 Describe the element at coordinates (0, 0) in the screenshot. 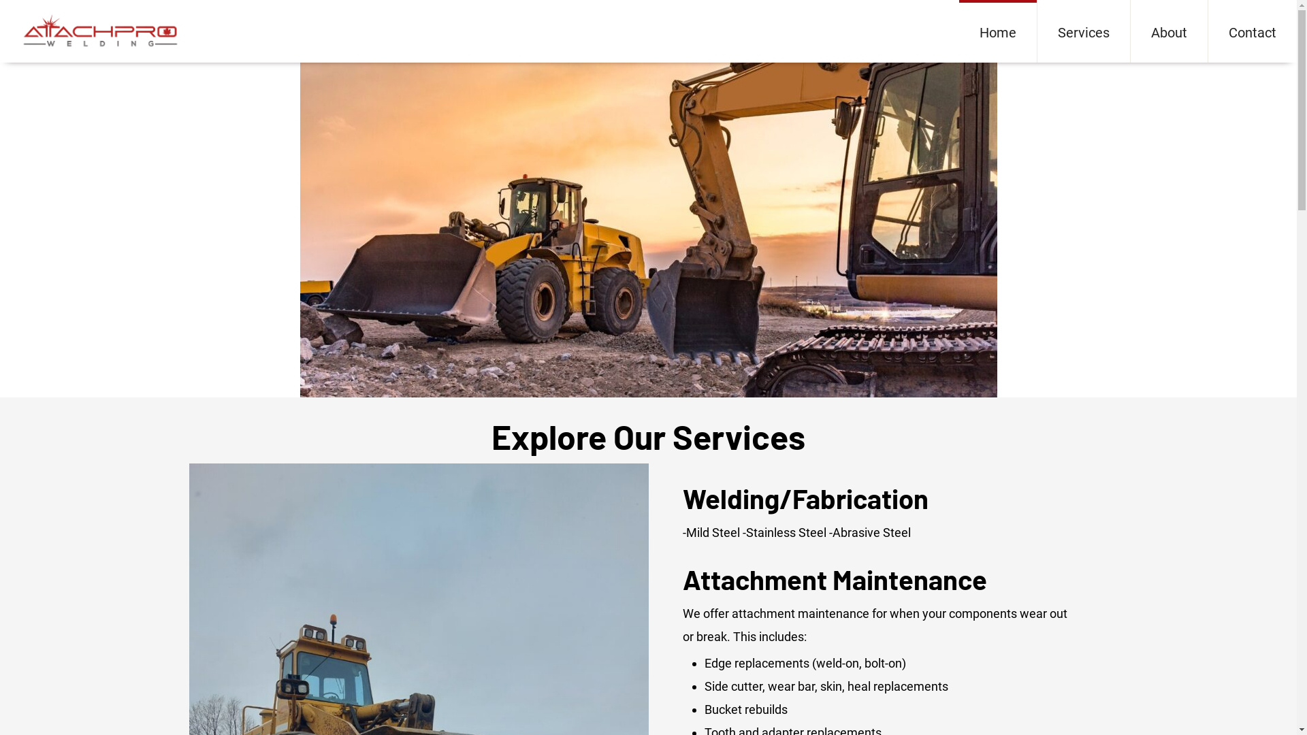

I see `Skip to primary navigation` at that location.